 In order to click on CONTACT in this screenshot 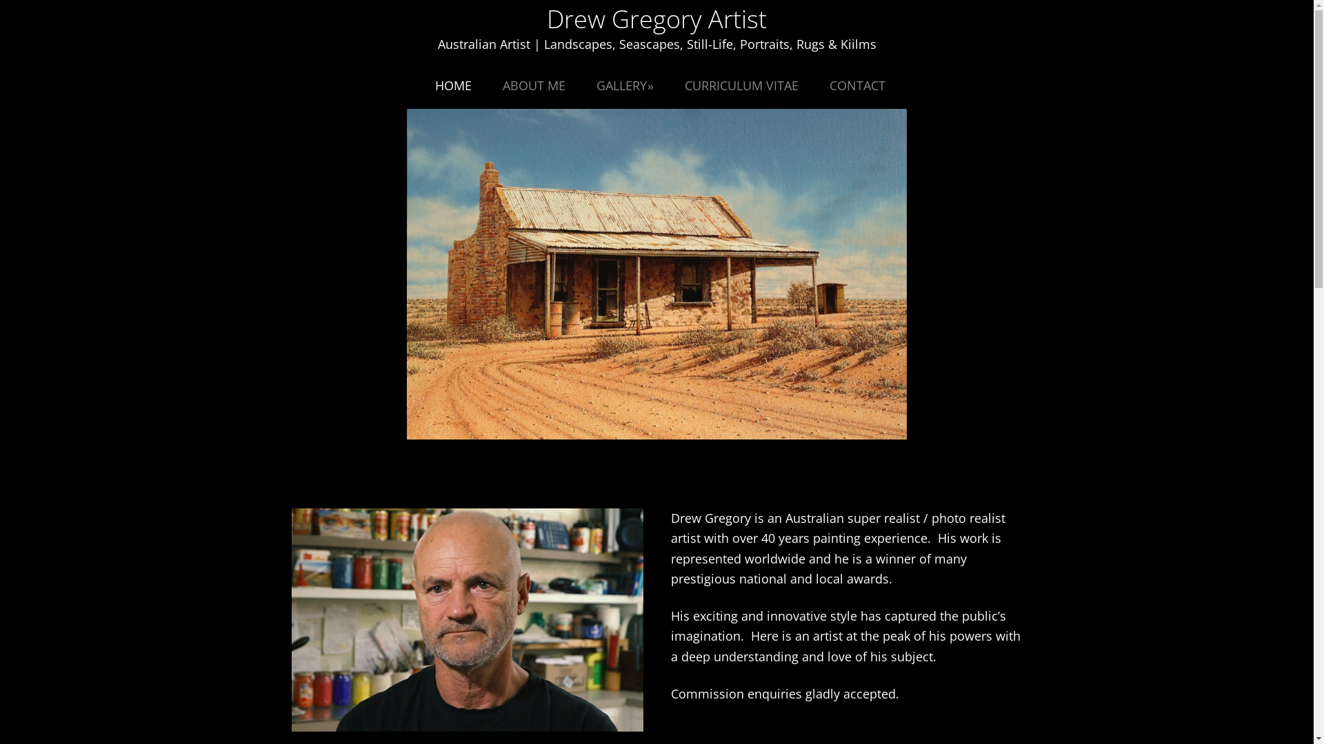, I will do `click(858, 85)`.